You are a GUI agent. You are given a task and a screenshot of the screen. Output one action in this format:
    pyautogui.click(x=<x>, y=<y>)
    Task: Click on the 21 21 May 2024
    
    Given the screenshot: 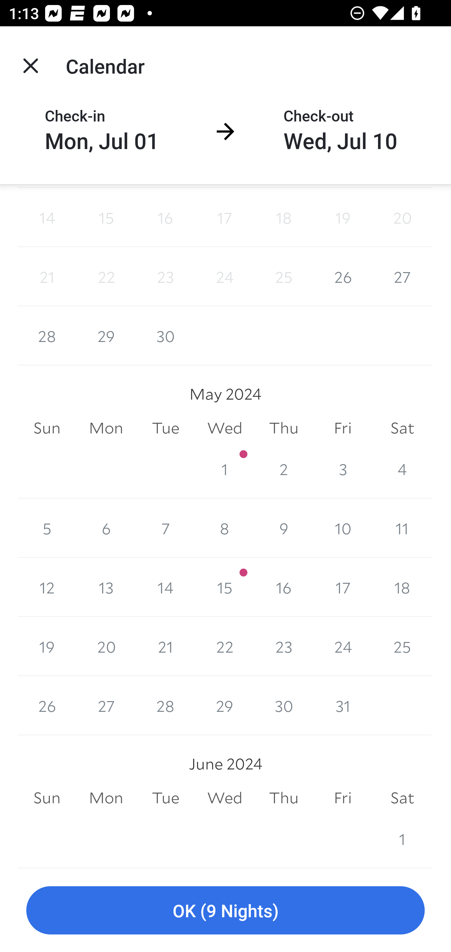 What is the action you would take?
    pyautogui.click(x=165, y=646)
    